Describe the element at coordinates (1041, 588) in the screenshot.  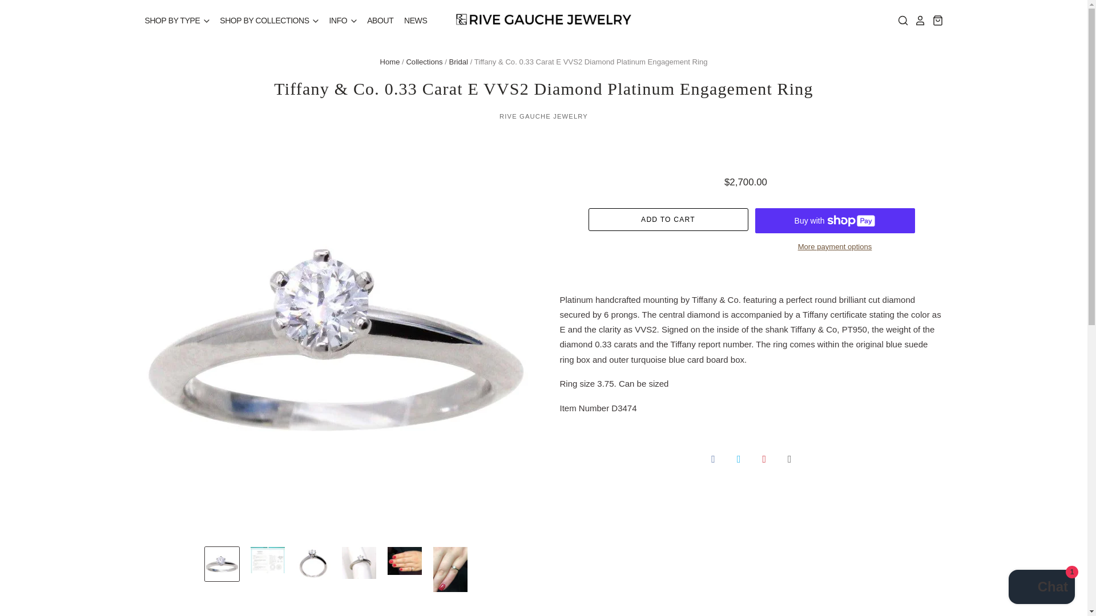
I see `Shopify online store chat` at that location.